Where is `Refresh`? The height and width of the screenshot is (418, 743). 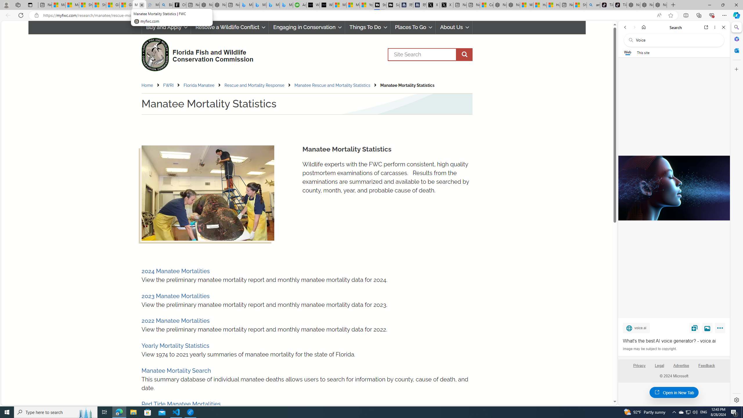
Refresh is located at coordinates (21, 15).